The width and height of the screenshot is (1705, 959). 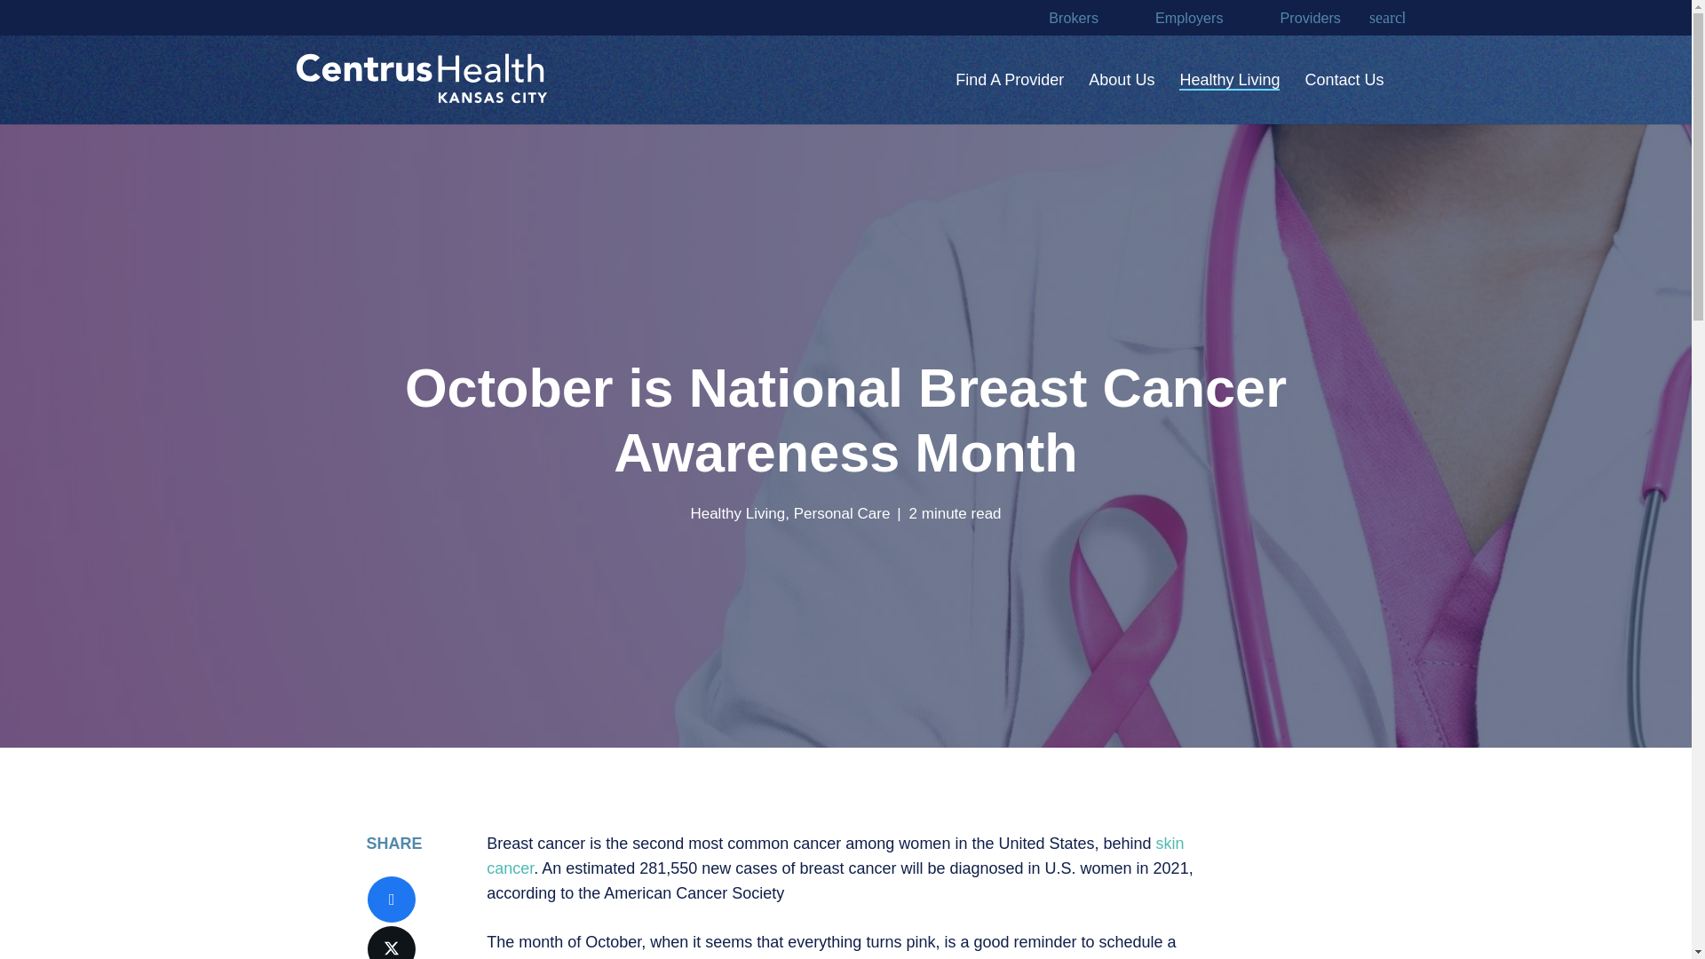 I want to click on Tweet this, so click(x=392, y=943).